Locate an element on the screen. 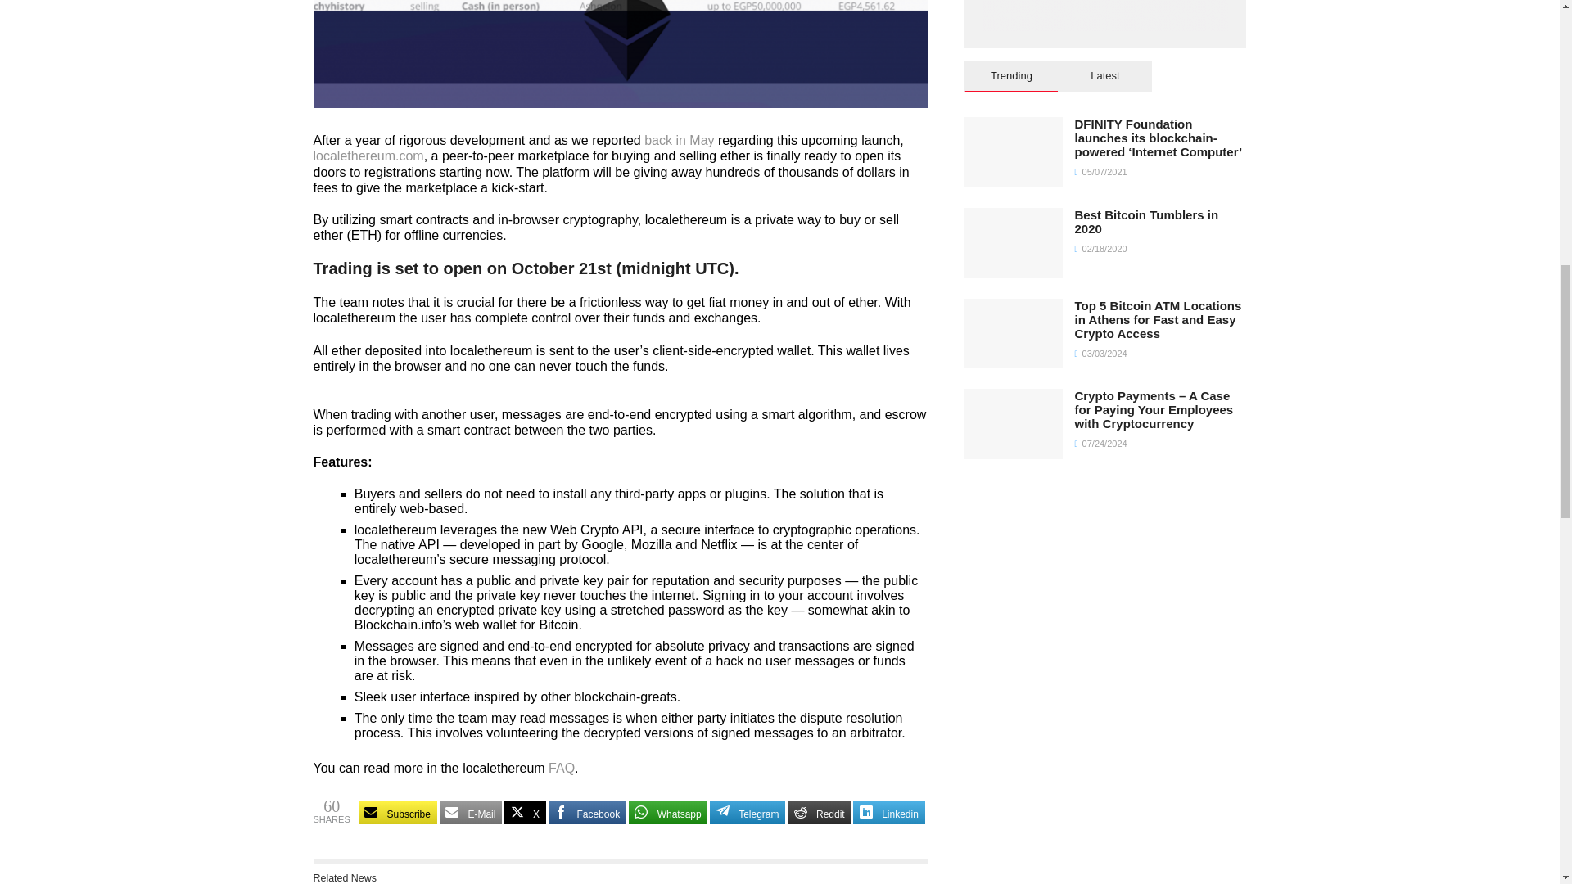  localethereum.com is located at coordinates (368, 156).